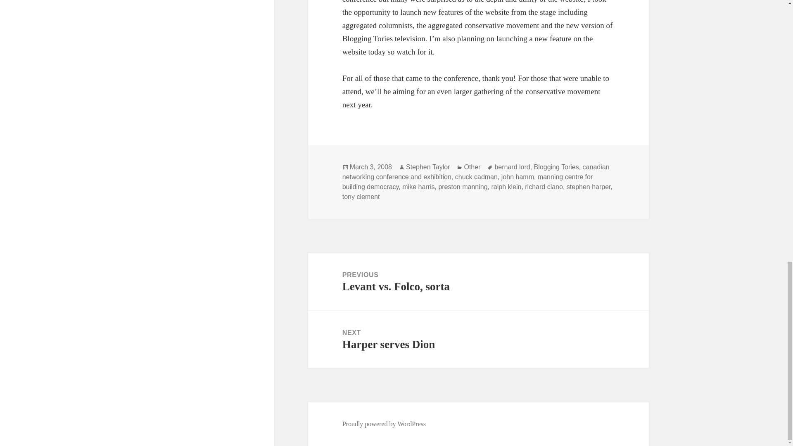 The height and width of the screenshot is (446, 793). Describe the element at coordinates (468, 182) in the screenshot. I see `manning centre for building democracy` at that location.